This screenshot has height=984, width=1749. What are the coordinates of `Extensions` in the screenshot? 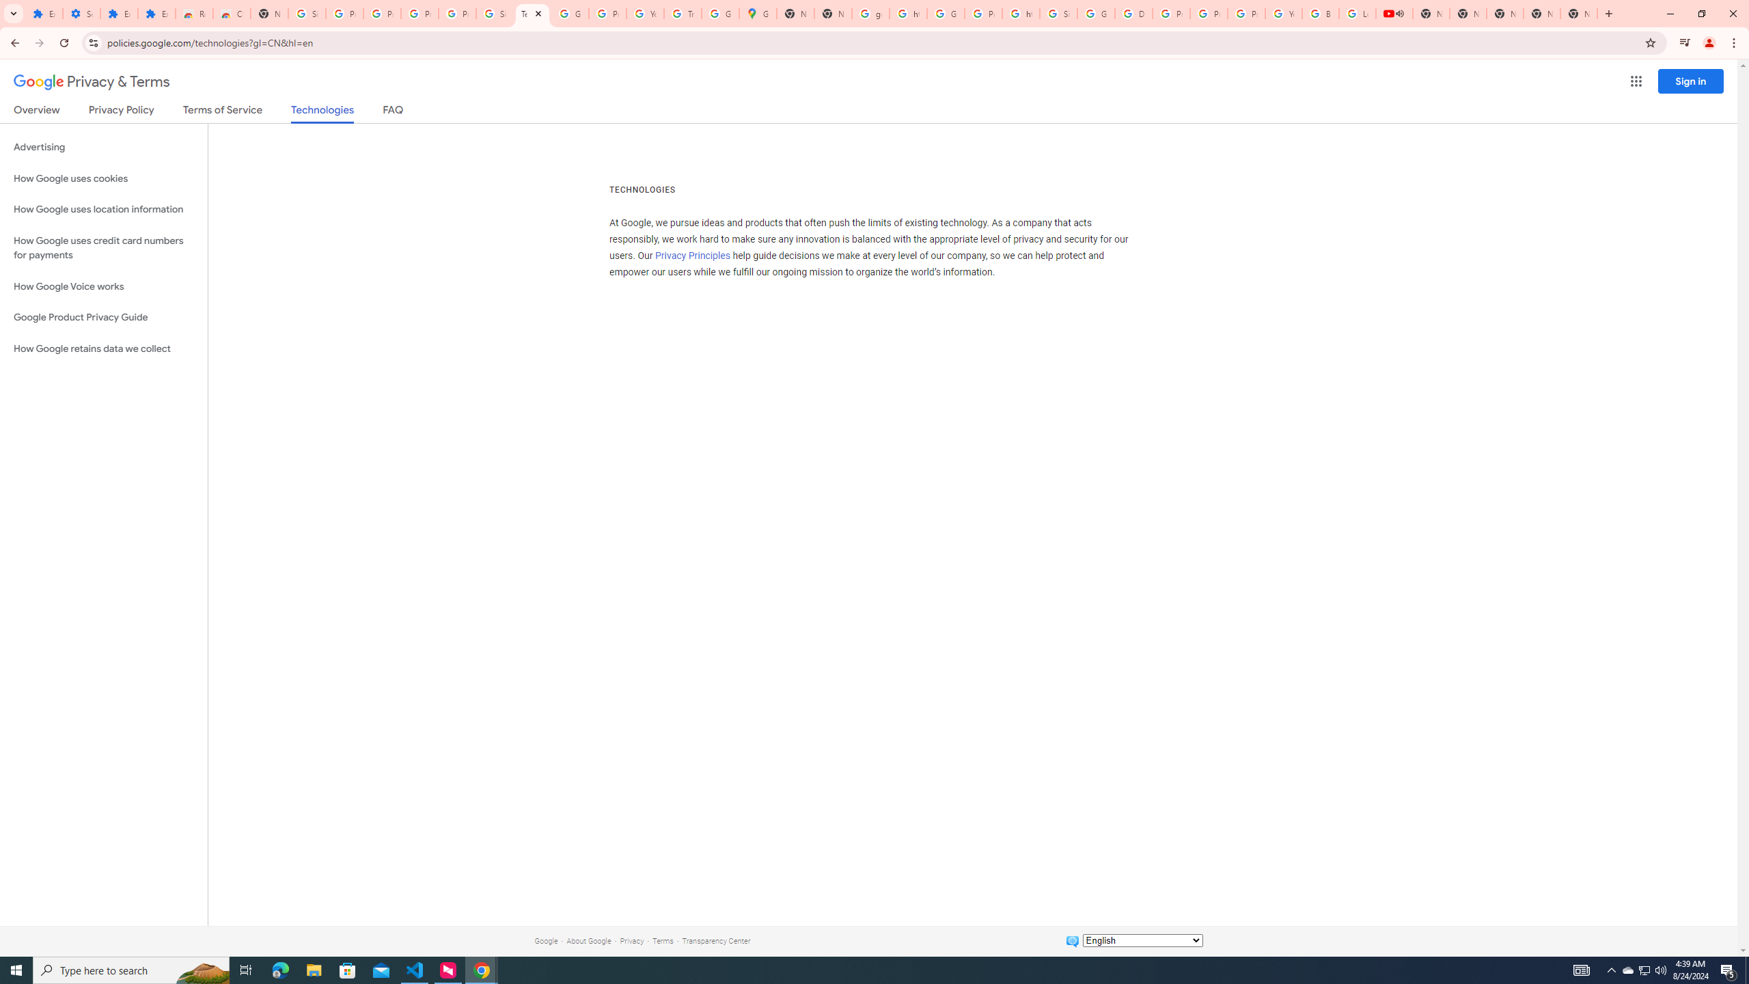 It's located at (44, 14).